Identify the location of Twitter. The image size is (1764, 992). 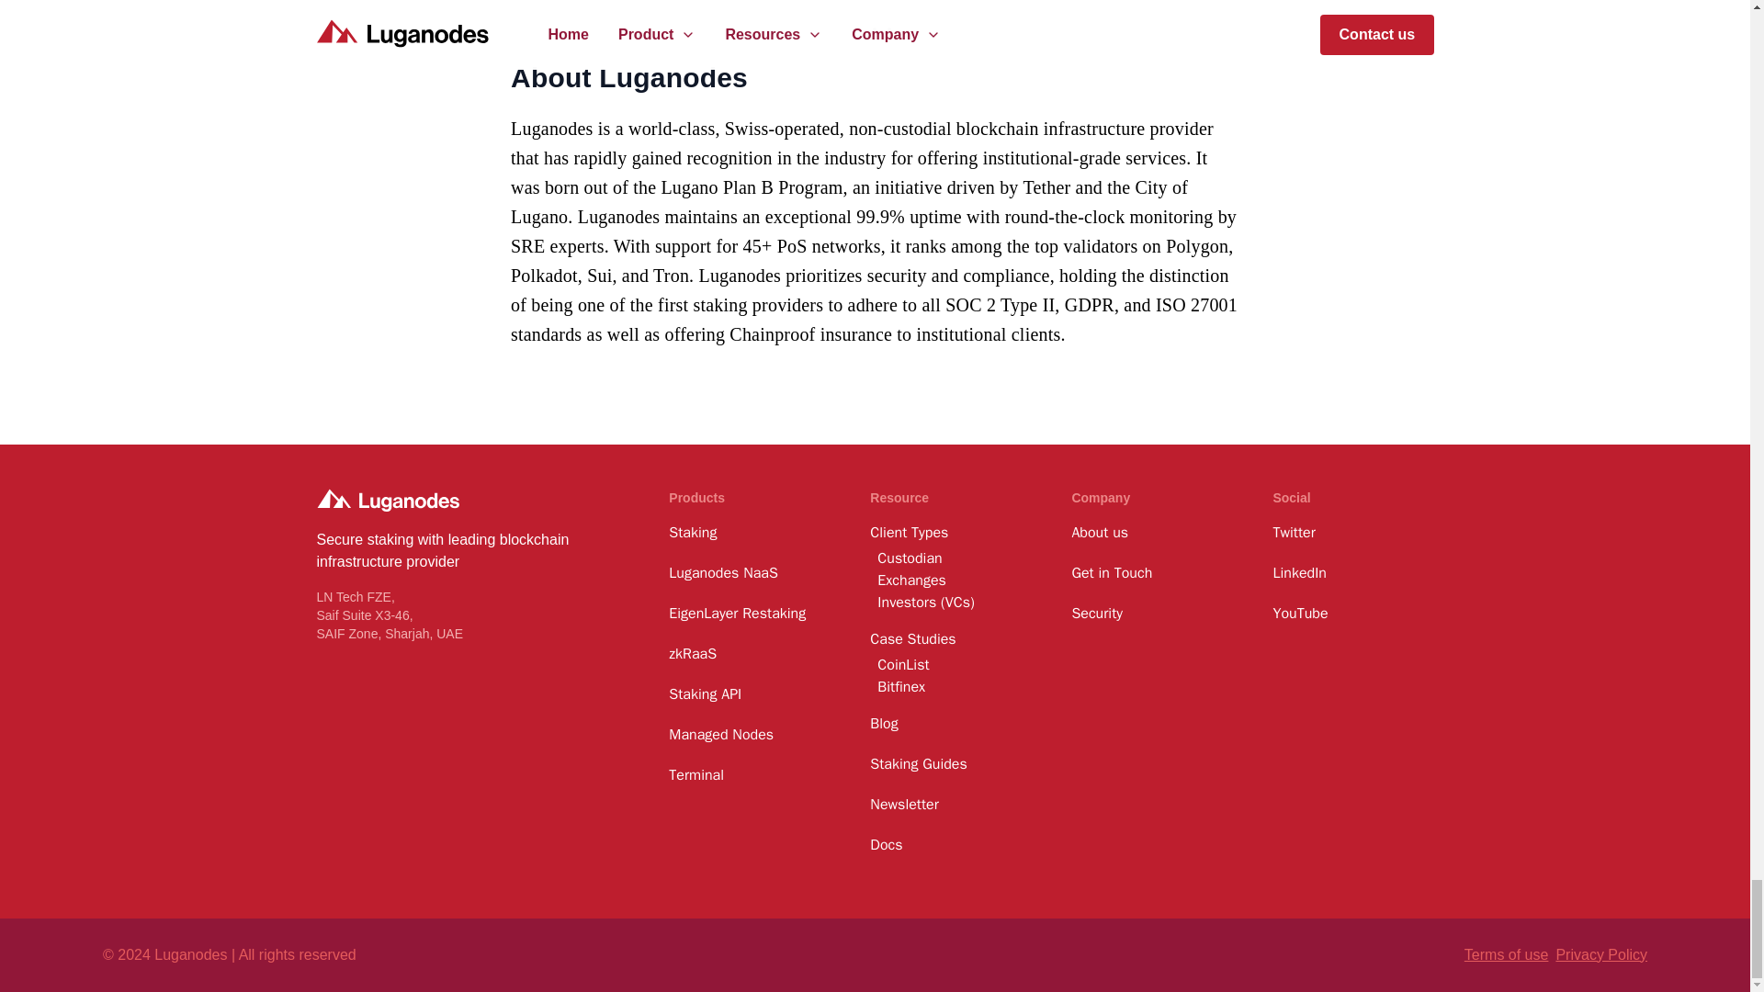
(1352, 533).